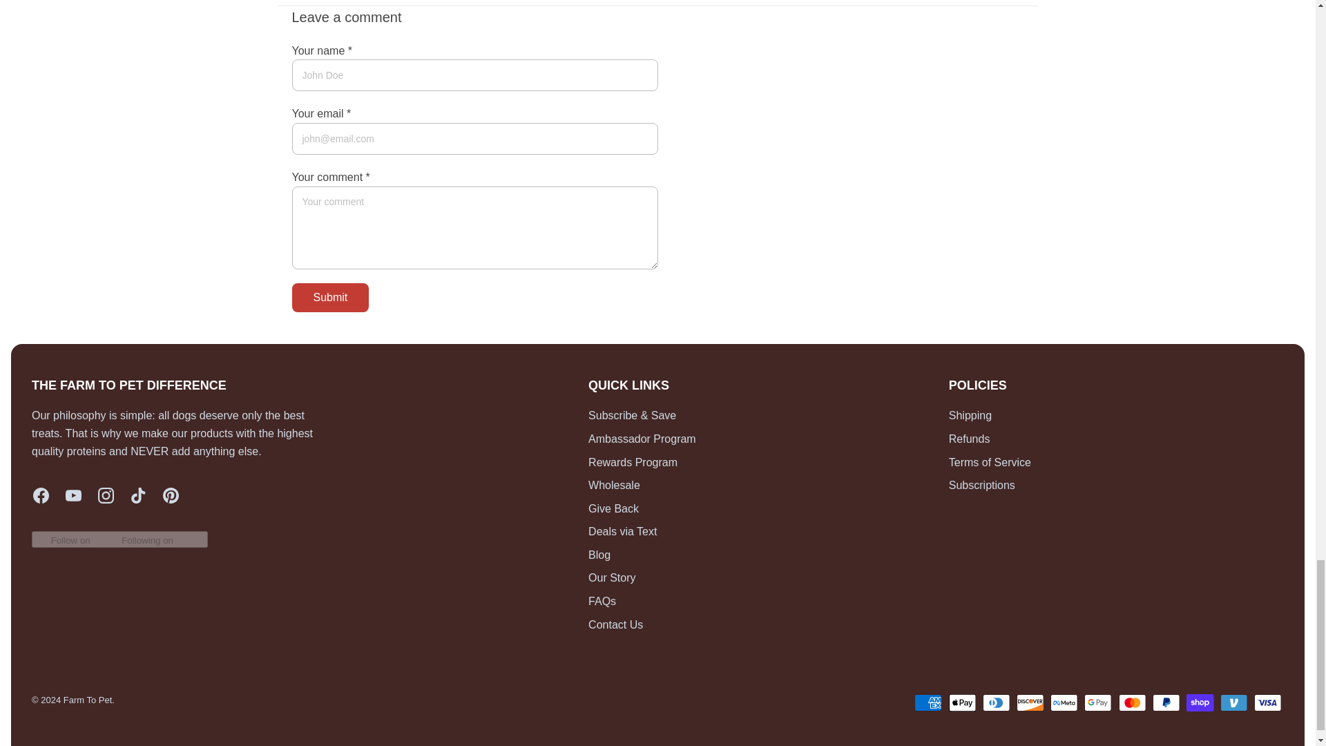 The height and width of the screenshot is (746, 1326). What do you see at coordinates (1097, 703) in the screenshot?
I see `Google Pay` at bounding box center [1097, 703].